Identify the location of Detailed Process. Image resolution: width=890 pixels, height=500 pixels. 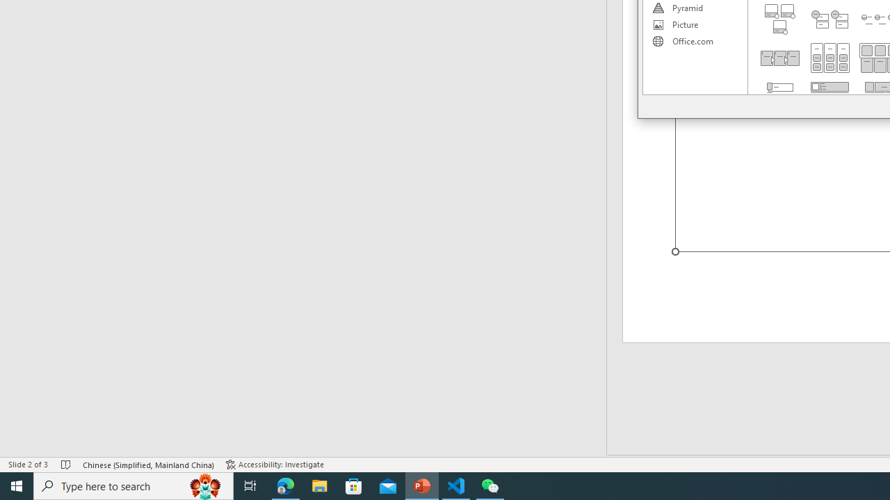
(780, 58).